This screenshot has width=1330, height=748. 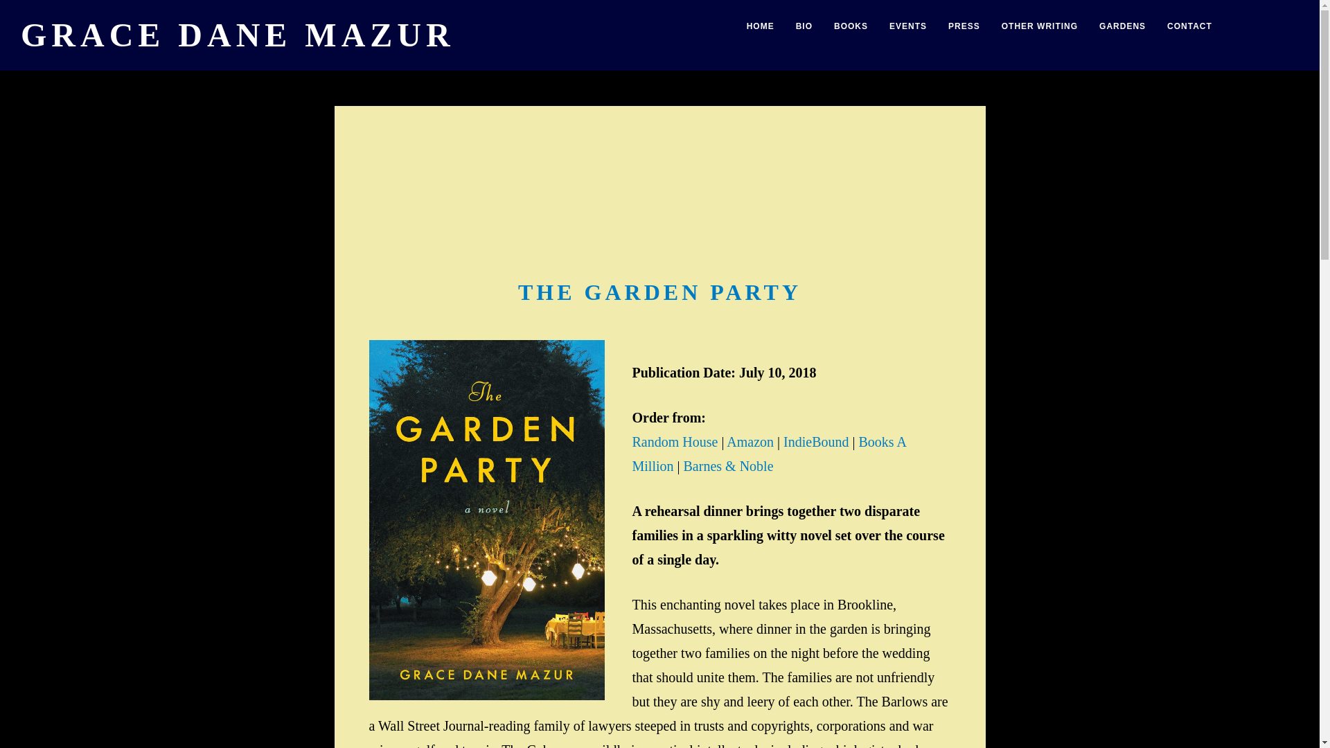 What do you see at coordinates (1189, 26) in the screenshot?
I see `CONTACT` at bounding box center [1189, 26].